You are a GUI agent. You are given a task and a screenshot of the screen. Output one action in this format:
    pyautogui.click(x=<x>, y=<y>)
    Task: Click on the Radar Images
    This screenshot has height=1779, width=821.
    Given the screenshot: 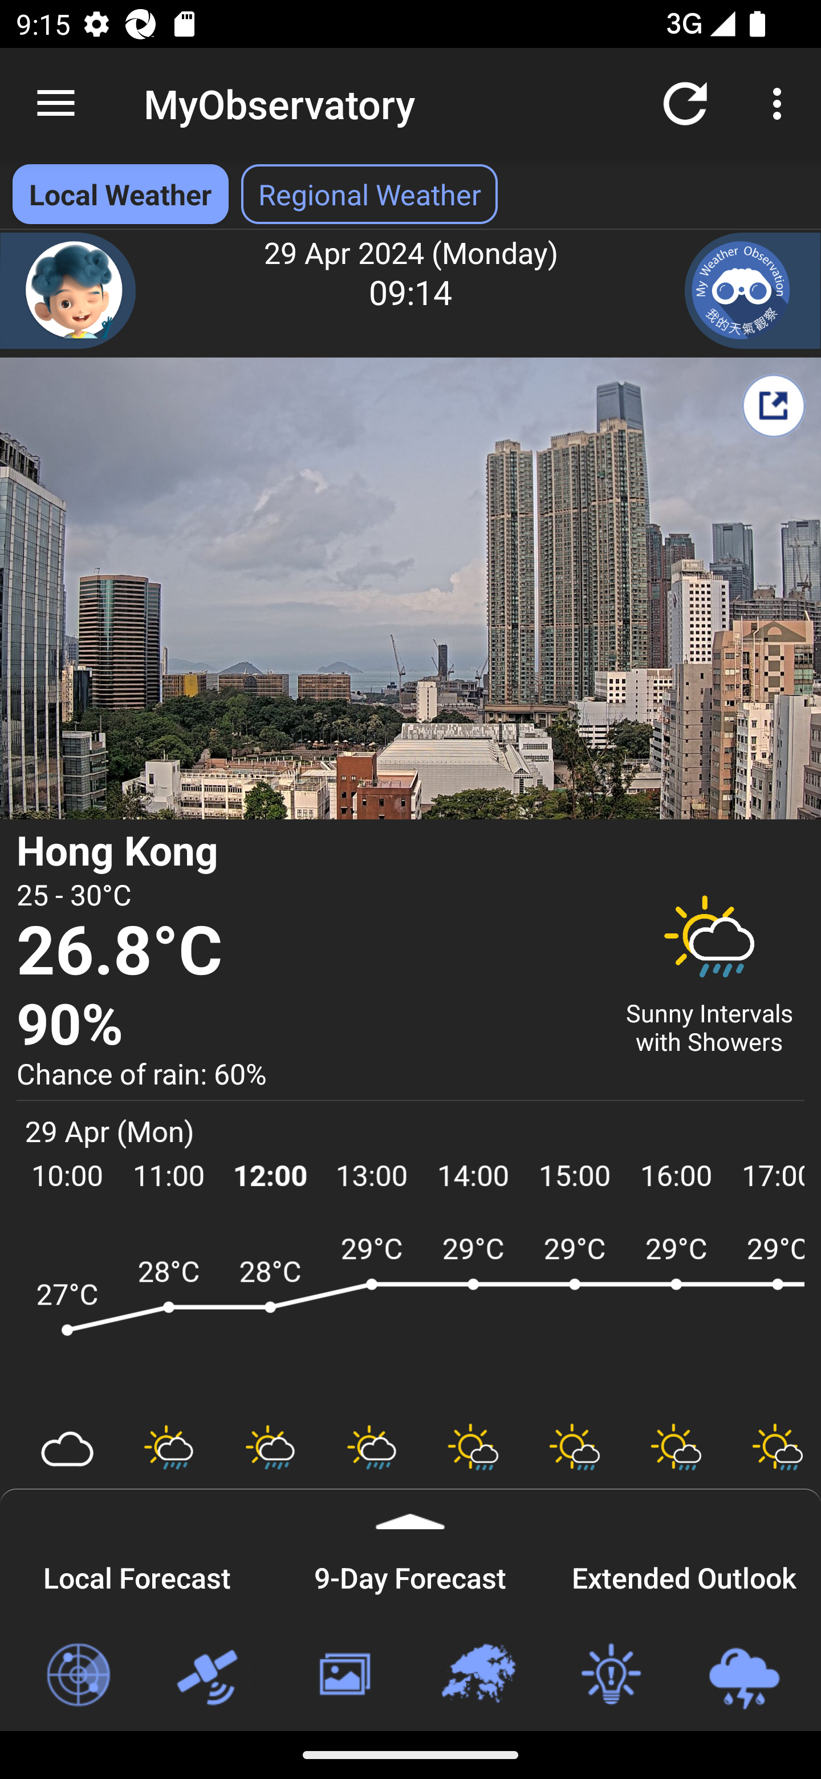 What is the action you would take?
    pyautogui.click(x=78, y=1675)
    